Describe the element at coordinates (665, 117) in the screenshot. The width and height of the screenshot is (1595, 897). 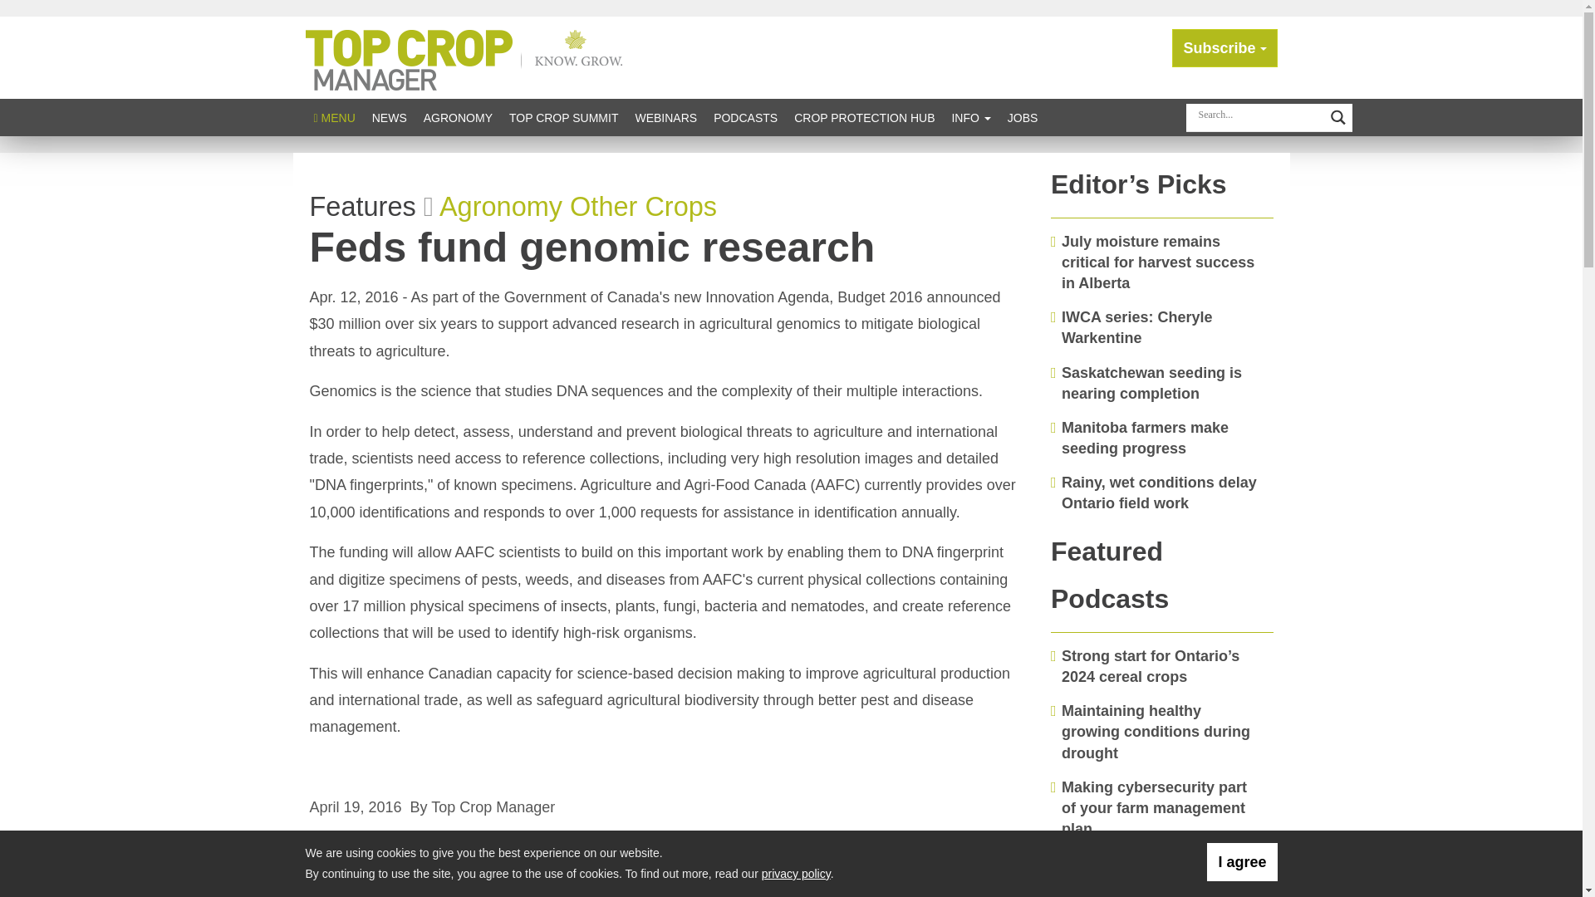
I see `WEBINARS` at that location.